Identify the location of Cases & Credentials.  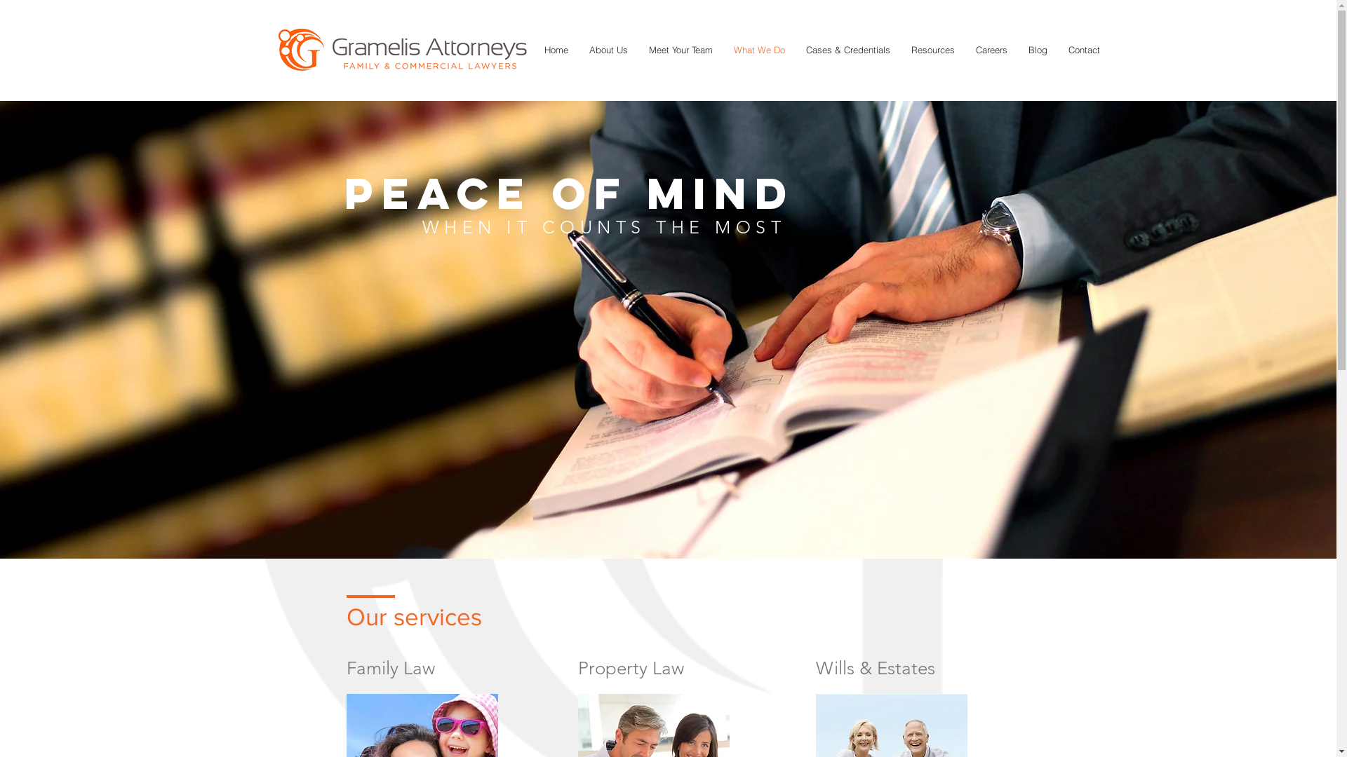
(848, 50).